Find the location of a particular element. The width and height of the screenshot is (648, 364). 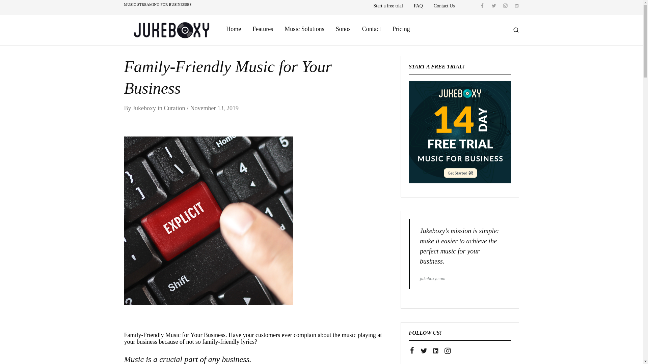

Start a free trial is located at coordinates (388, 6).